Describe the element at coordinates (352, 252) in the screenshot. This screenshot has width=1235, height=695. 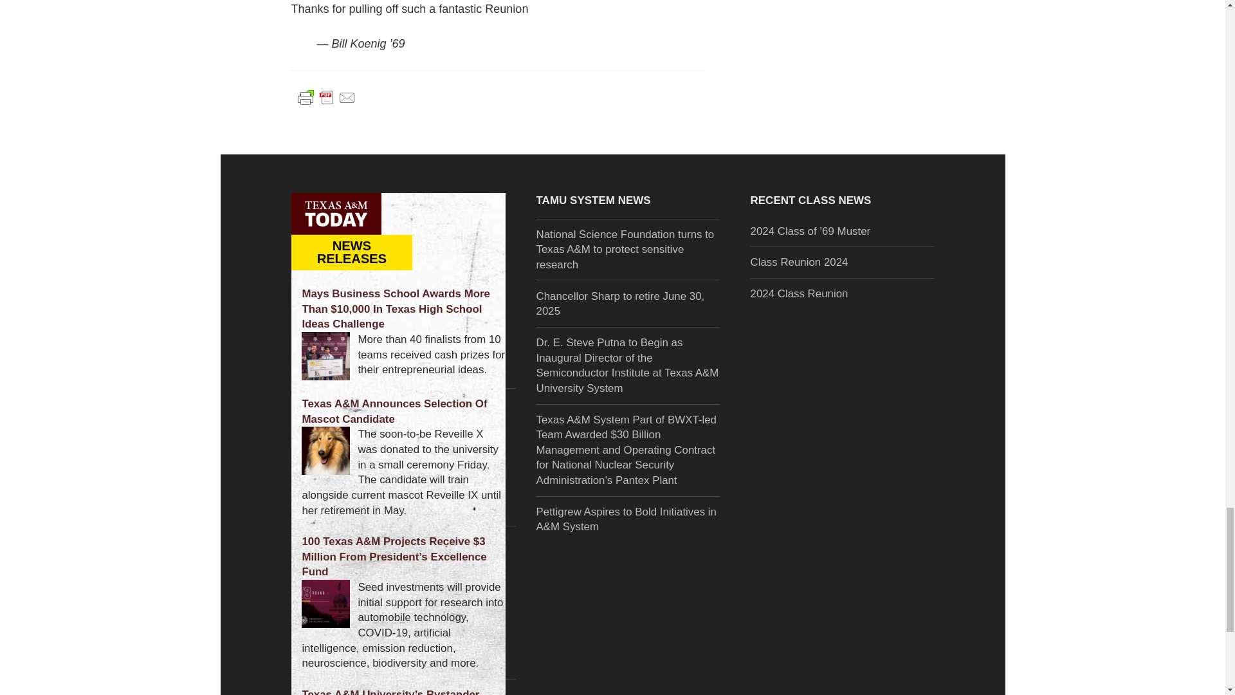
I see `NEWS RELEASES` at that location.